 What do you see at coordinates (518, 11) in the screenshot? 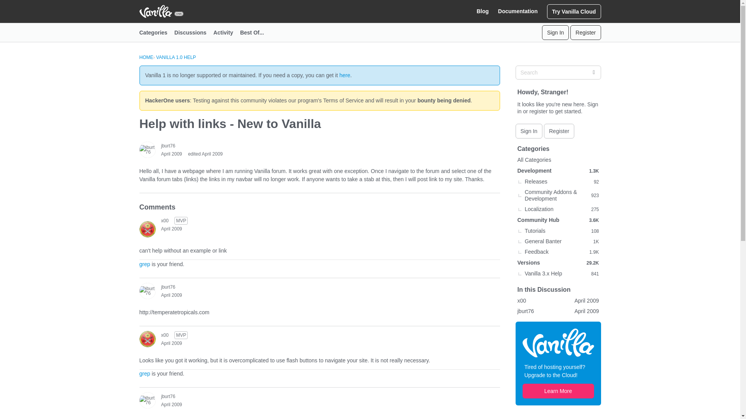
I see `Documentation` at bounding box center [518, 11].